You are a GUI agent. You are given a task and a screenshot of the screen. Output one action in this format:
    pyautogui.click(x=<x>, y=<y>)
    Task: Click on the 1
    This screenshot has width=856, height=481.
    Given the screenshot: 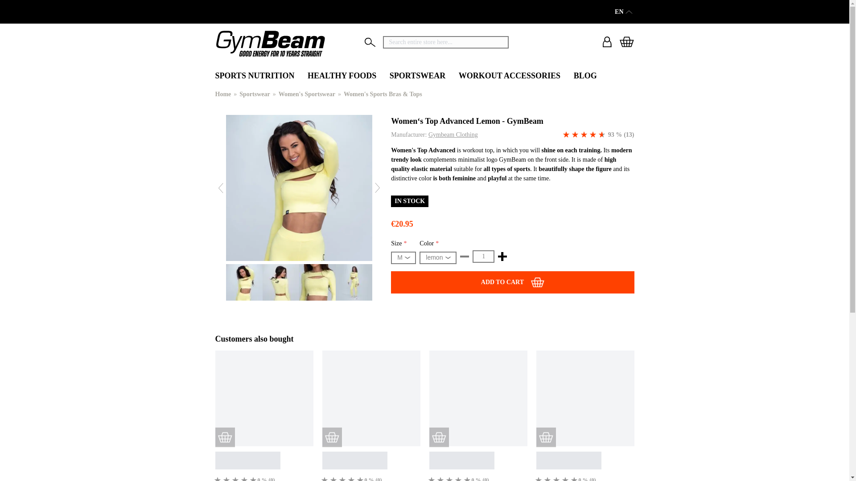 What is the action you would take?
    pyautogui.click(x=483, y=256)
    